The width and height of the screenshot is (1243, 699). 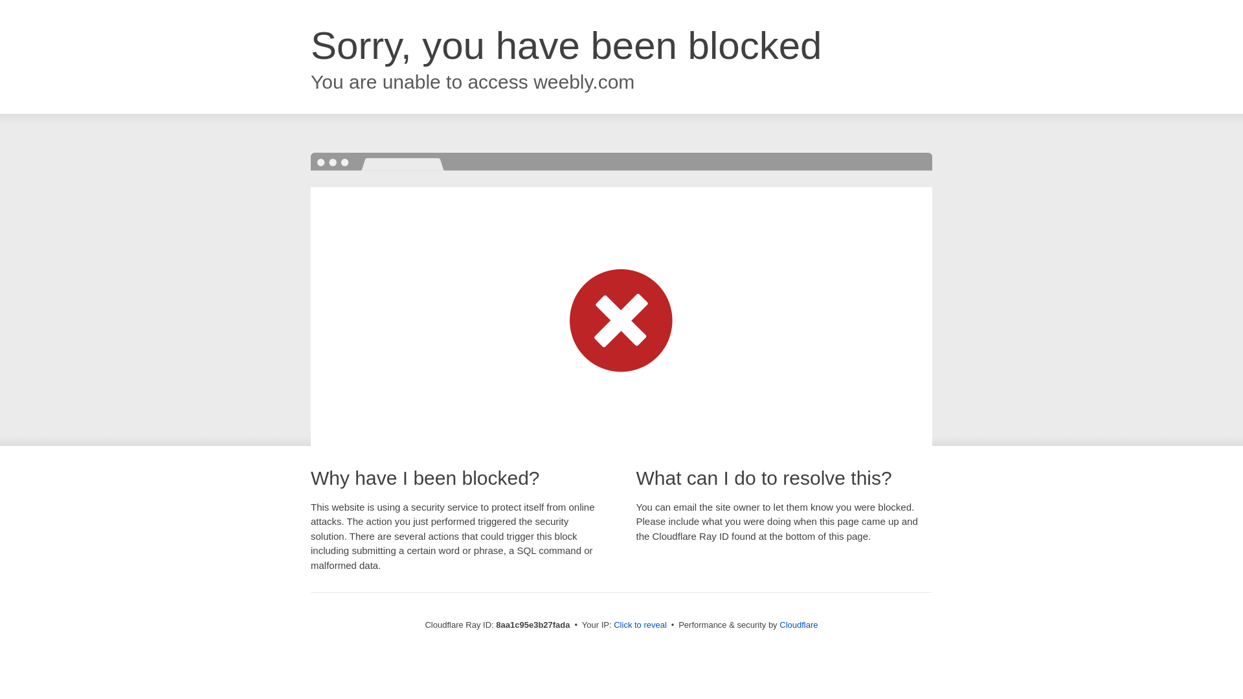 What do you see at coordinates (640, 625) in the screenshot?
I see `Click to reveal` at bounding box center [640, 625].